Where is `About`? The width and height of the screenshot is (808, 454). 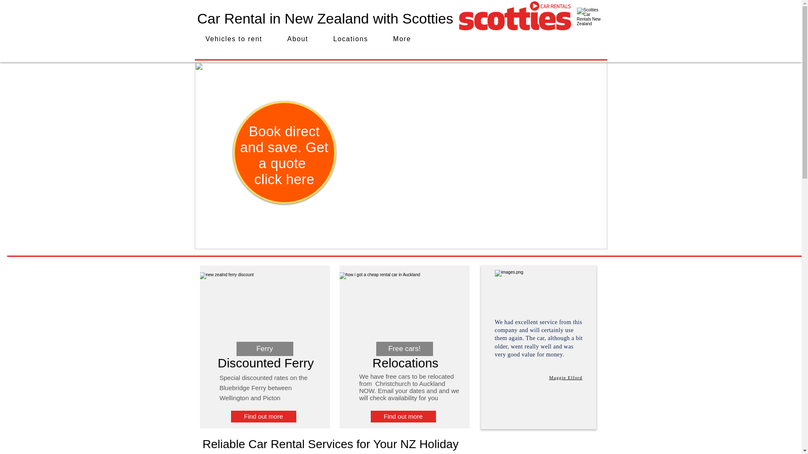 About is located at coordinates (298, 40).